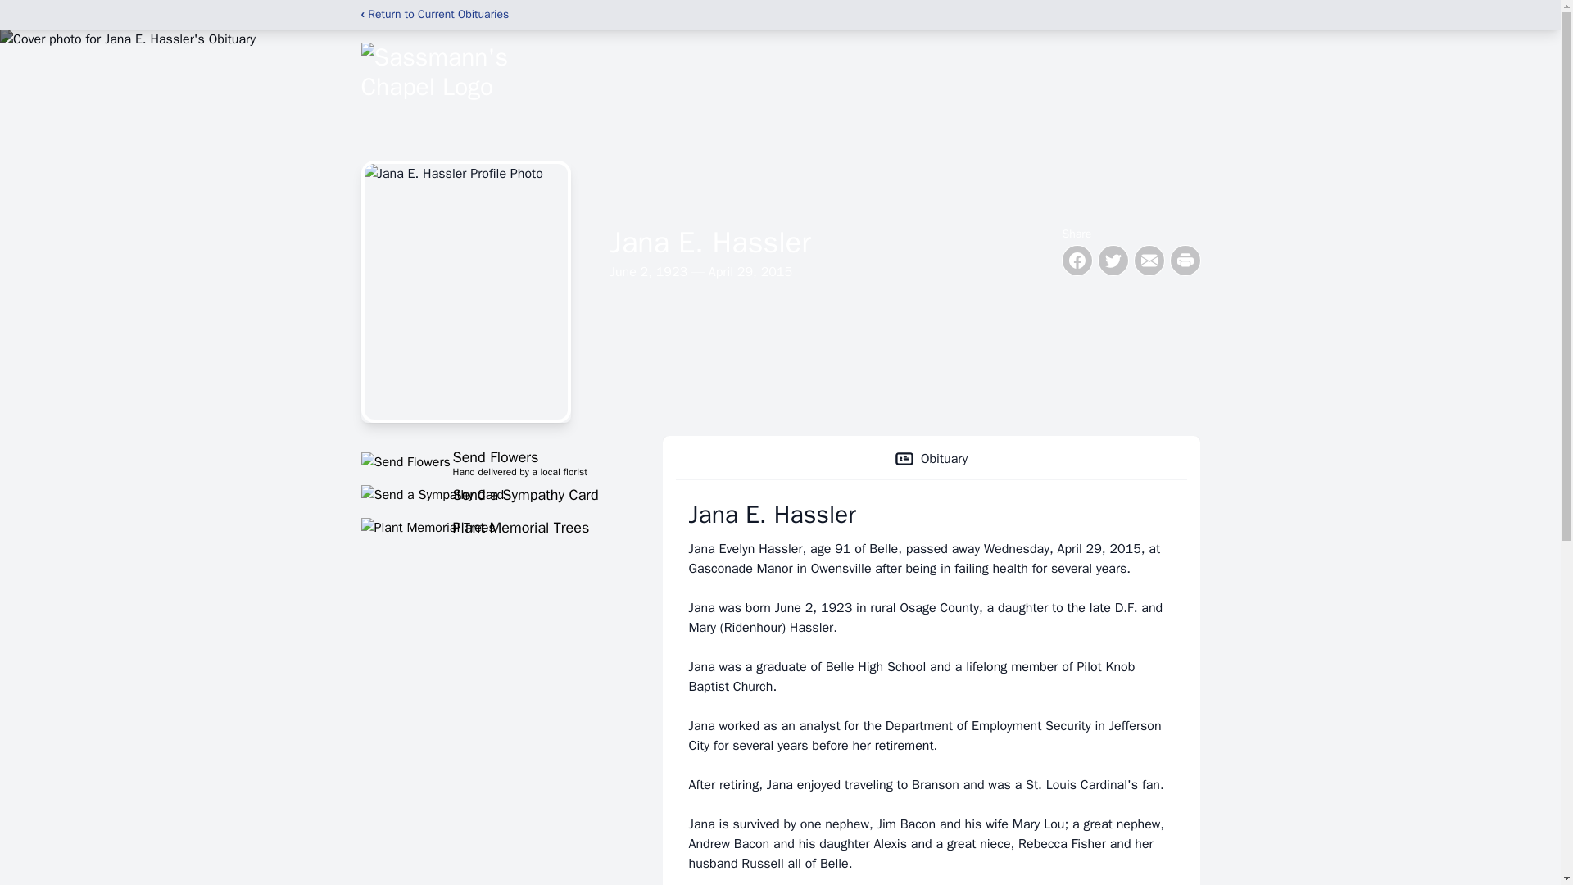  I want to click on Obituary, so click(930, 459).